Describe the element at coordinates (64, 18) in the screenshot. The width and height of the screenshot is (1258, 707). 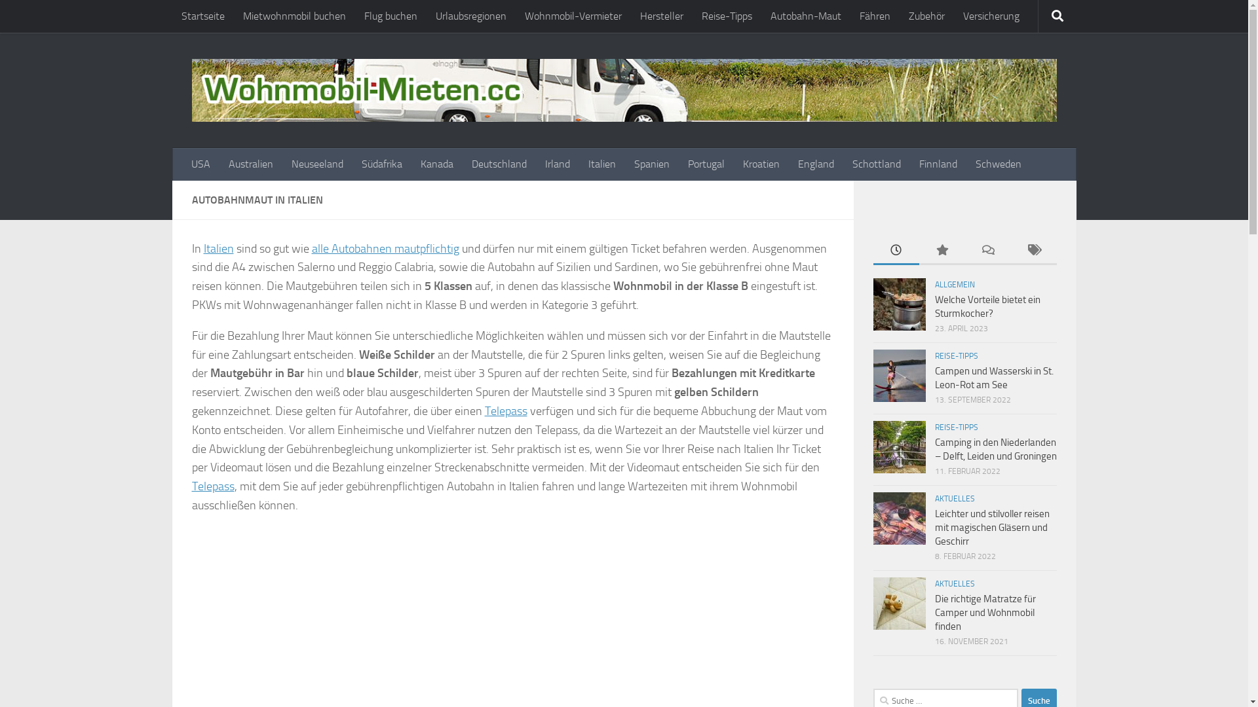
I see `Zum Inhalt springen` at that location.